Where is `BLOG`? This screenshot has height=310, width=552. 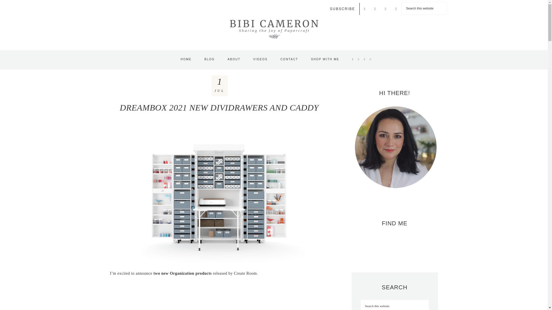 BLOG is located at coordinates (209, 59).